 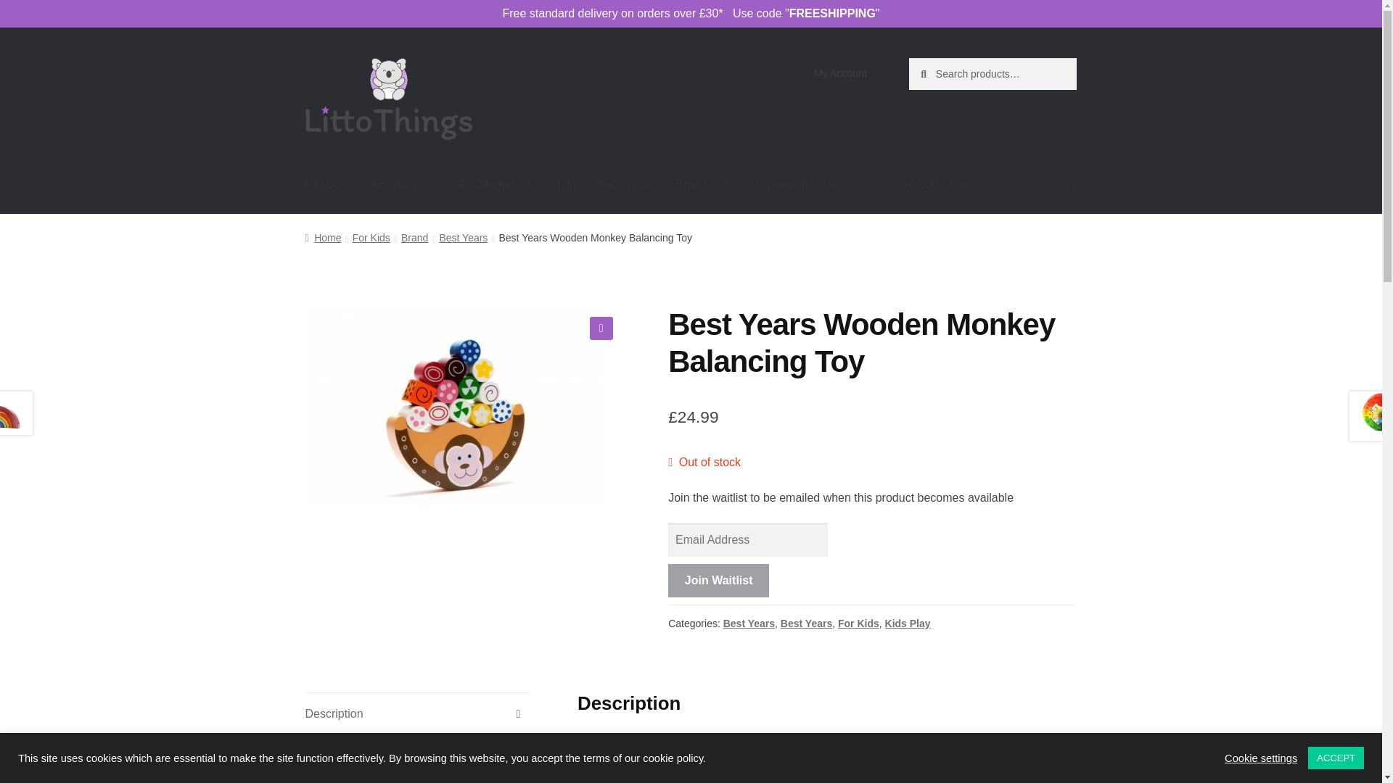 What do you see at coordinates (456, 407) in the screenshot?
I see `Wooden-monkey-balancing-toy-500x333` at bounding box center [456, 407].